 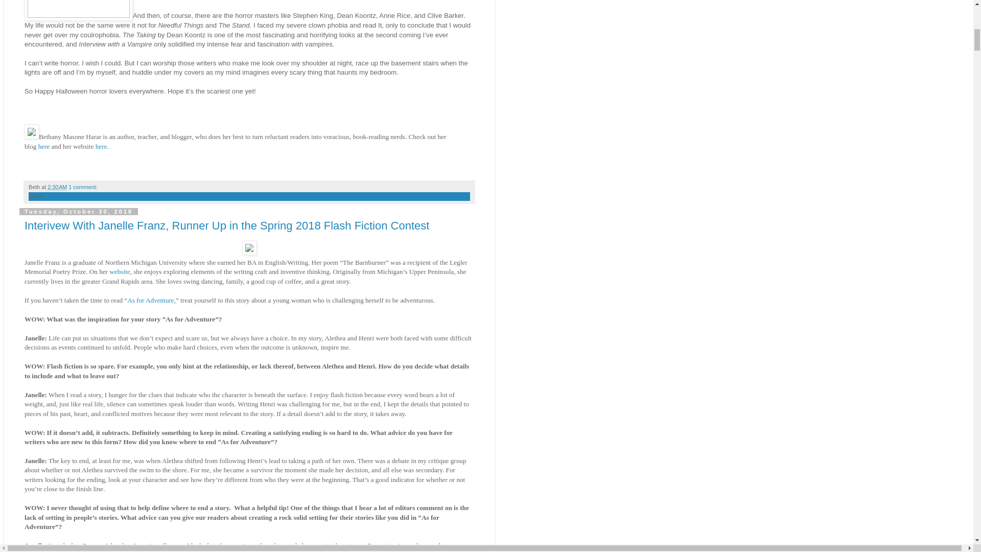 What do you see at coordinates (36, 196) in the screenshot?
I see `Share` at bounding box center [36, 196].